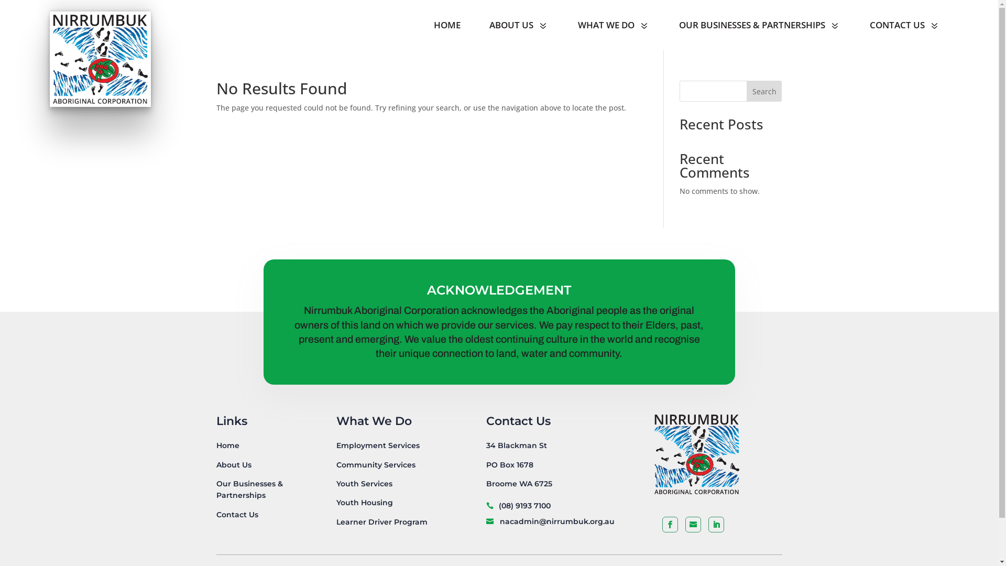 This screenshot has width=1006, height=566. What do you see at coordinates (227, 445) in the screenshot?
I see `Home` at bounding box center [227, 445].